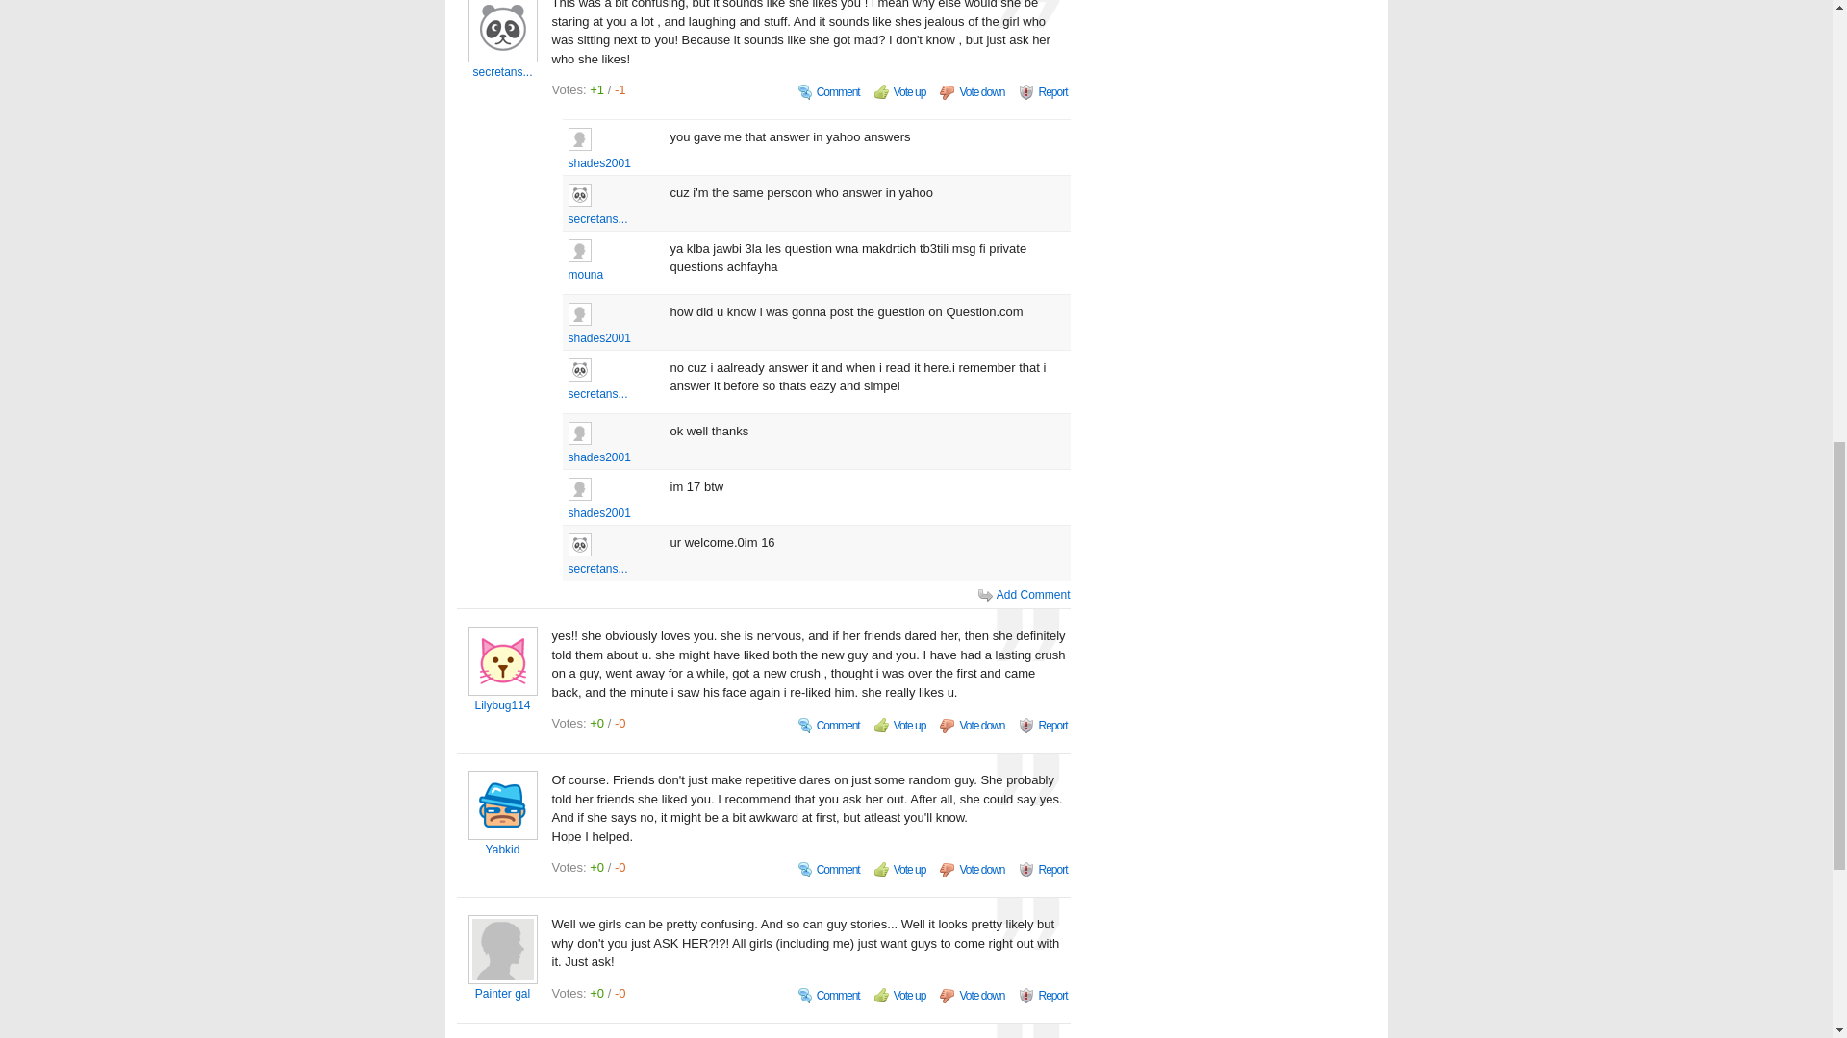 This screenshot has height=1038, width=1847. I want to click on shades2001, so click(615, 163).